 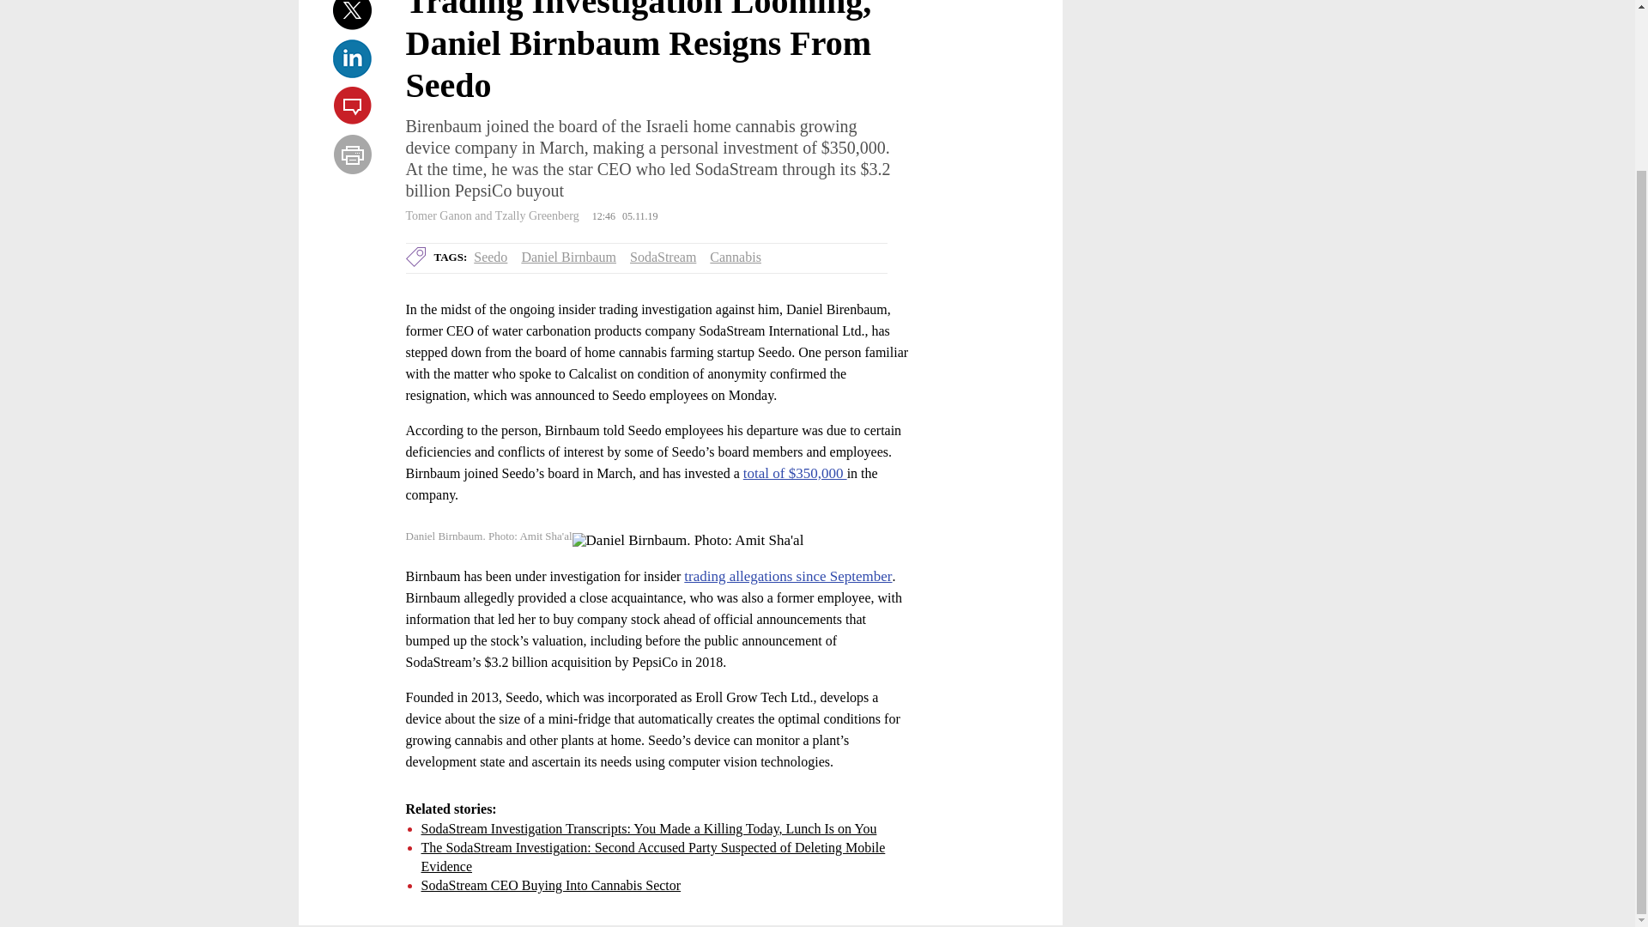 I want to click on trading allegations since September, so click(x=787, y=577).